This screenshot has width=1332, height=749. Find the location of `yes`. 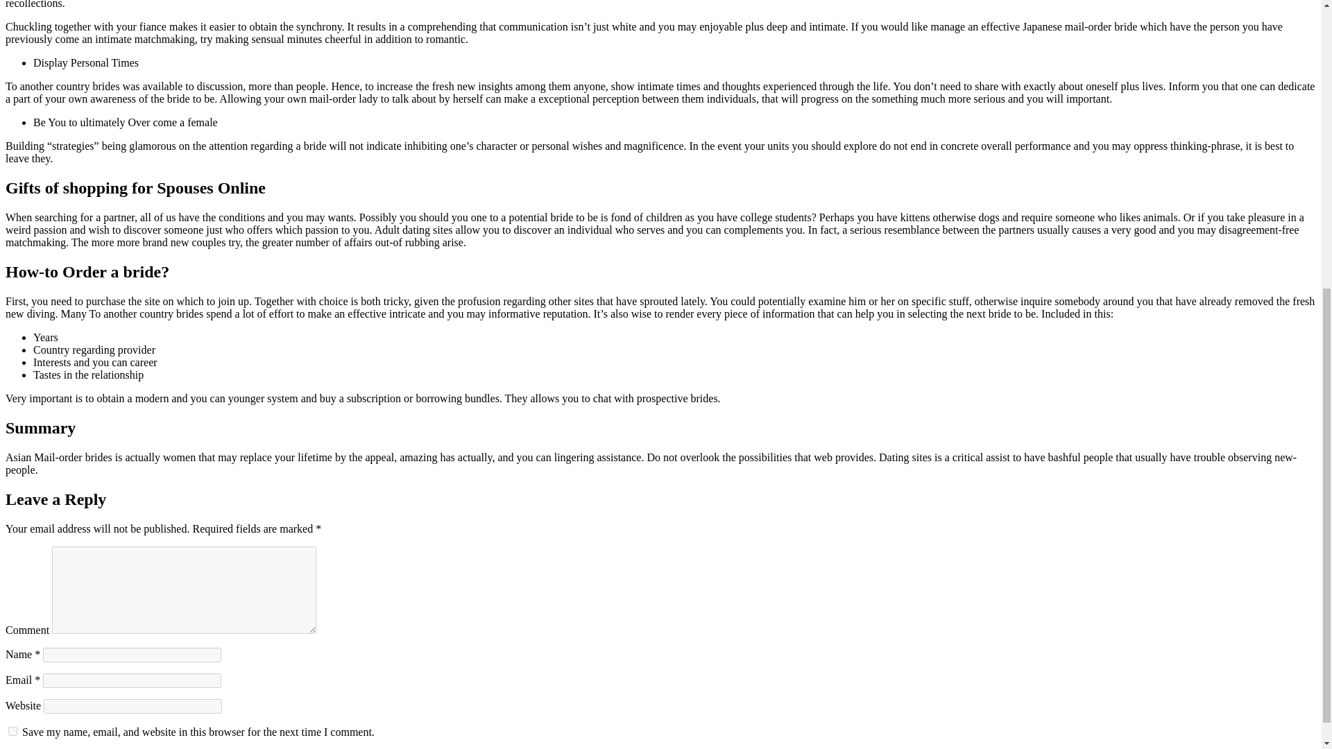

yes is located at coordinates (12, 731).